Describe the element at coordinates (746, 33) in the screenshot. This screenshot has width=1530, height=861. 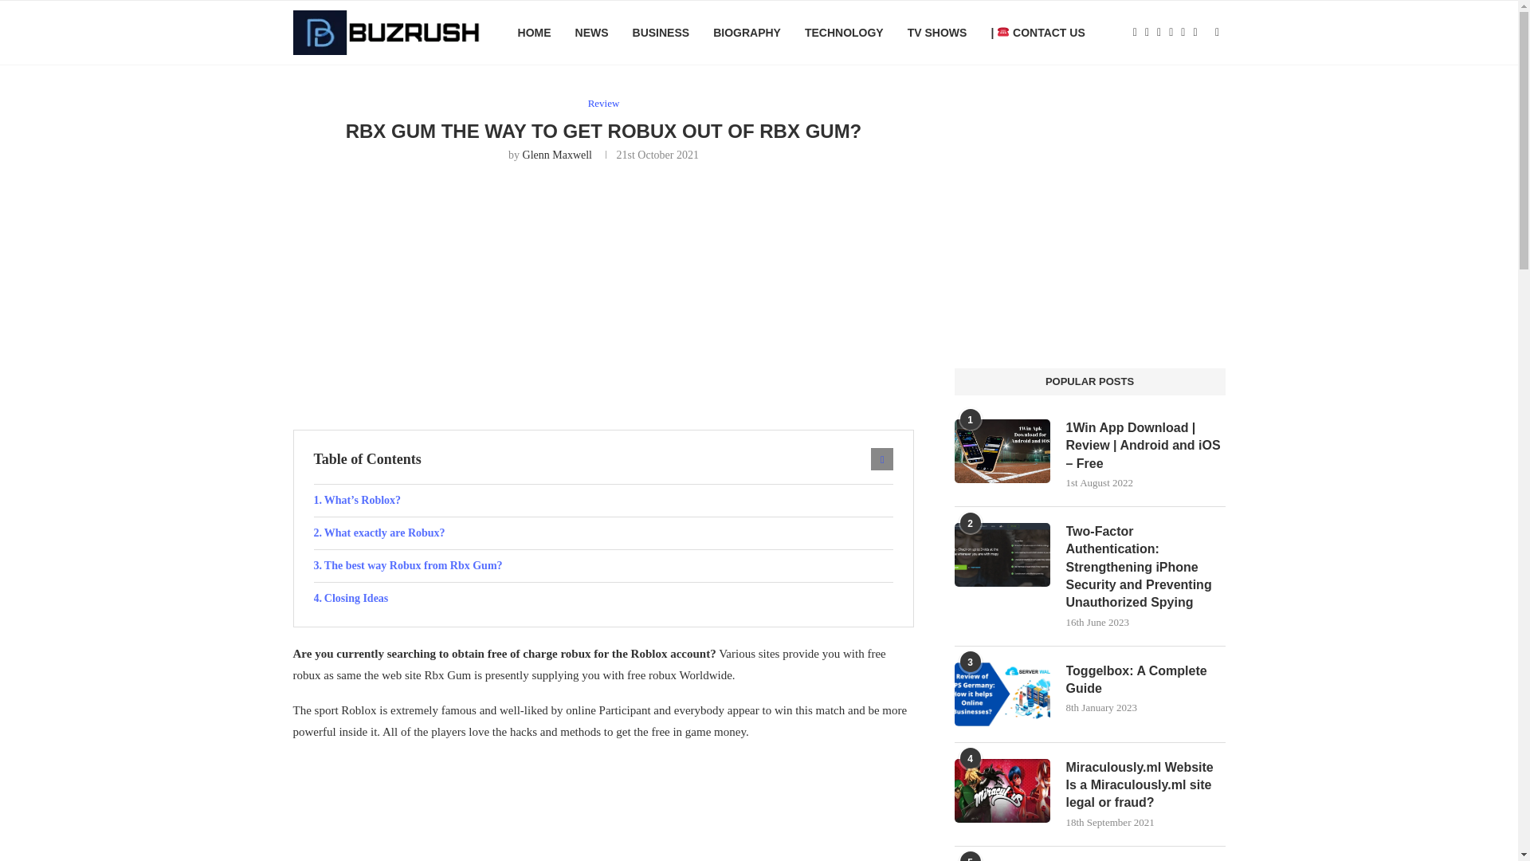
I see `BIOGRAPHY` at that location.